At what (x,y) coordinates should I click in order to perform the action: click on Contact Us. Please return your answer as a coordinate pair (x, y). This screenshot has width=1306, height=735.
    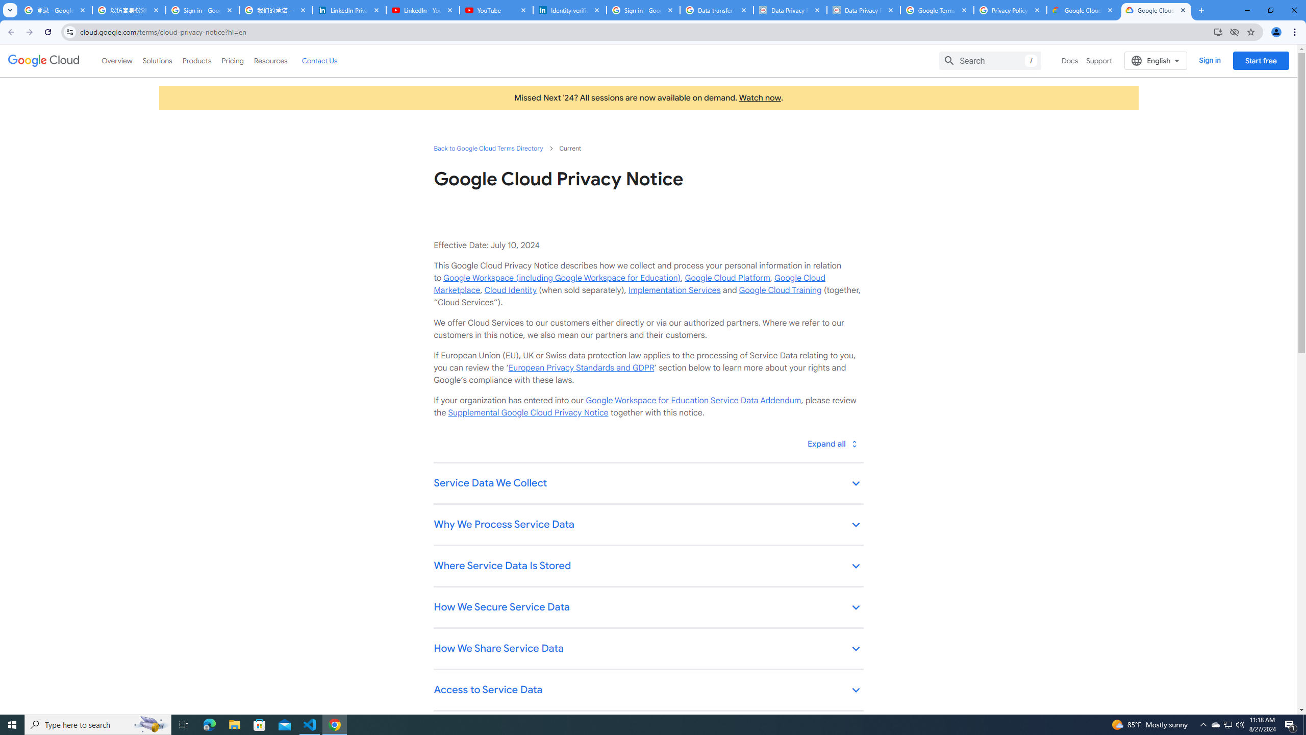
    Looking at the image, I should click on (319, 60).